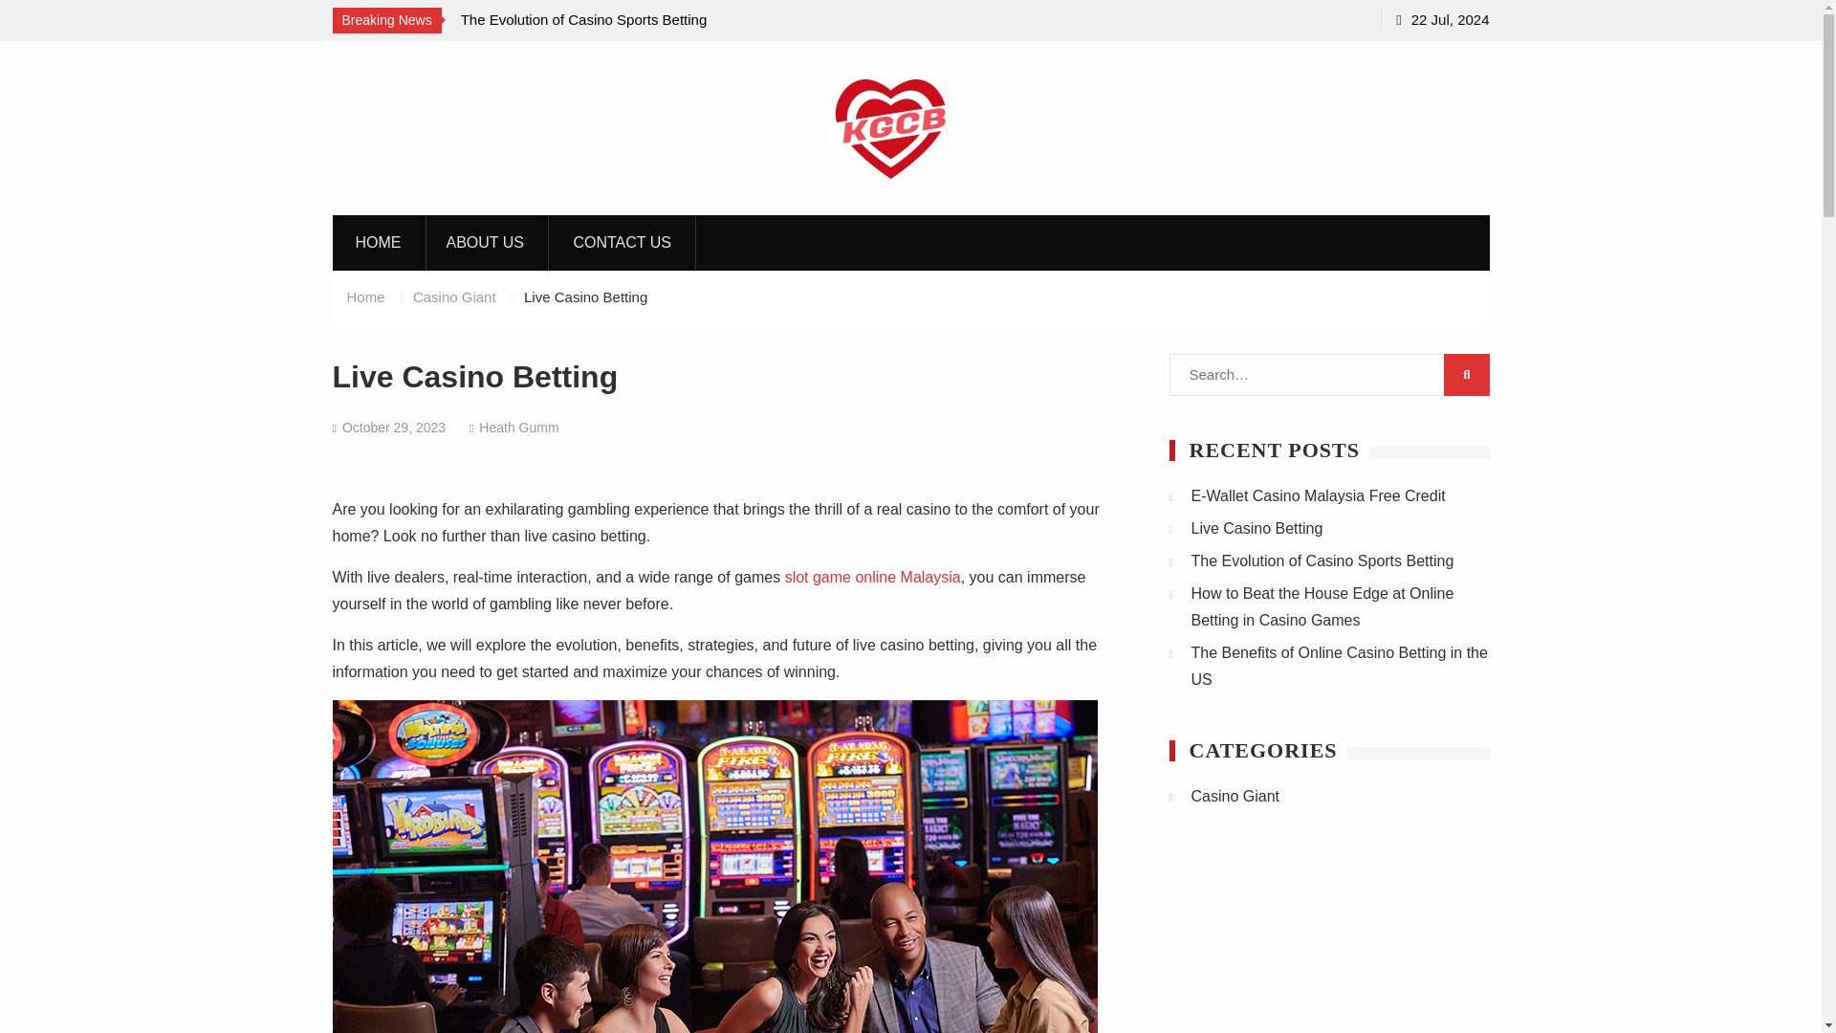 The image size is (1836, 1033). Describe the element at coordinates (584, 19) in the screenshot. I see `The Evolution of Casino Sports Betting` at that location.